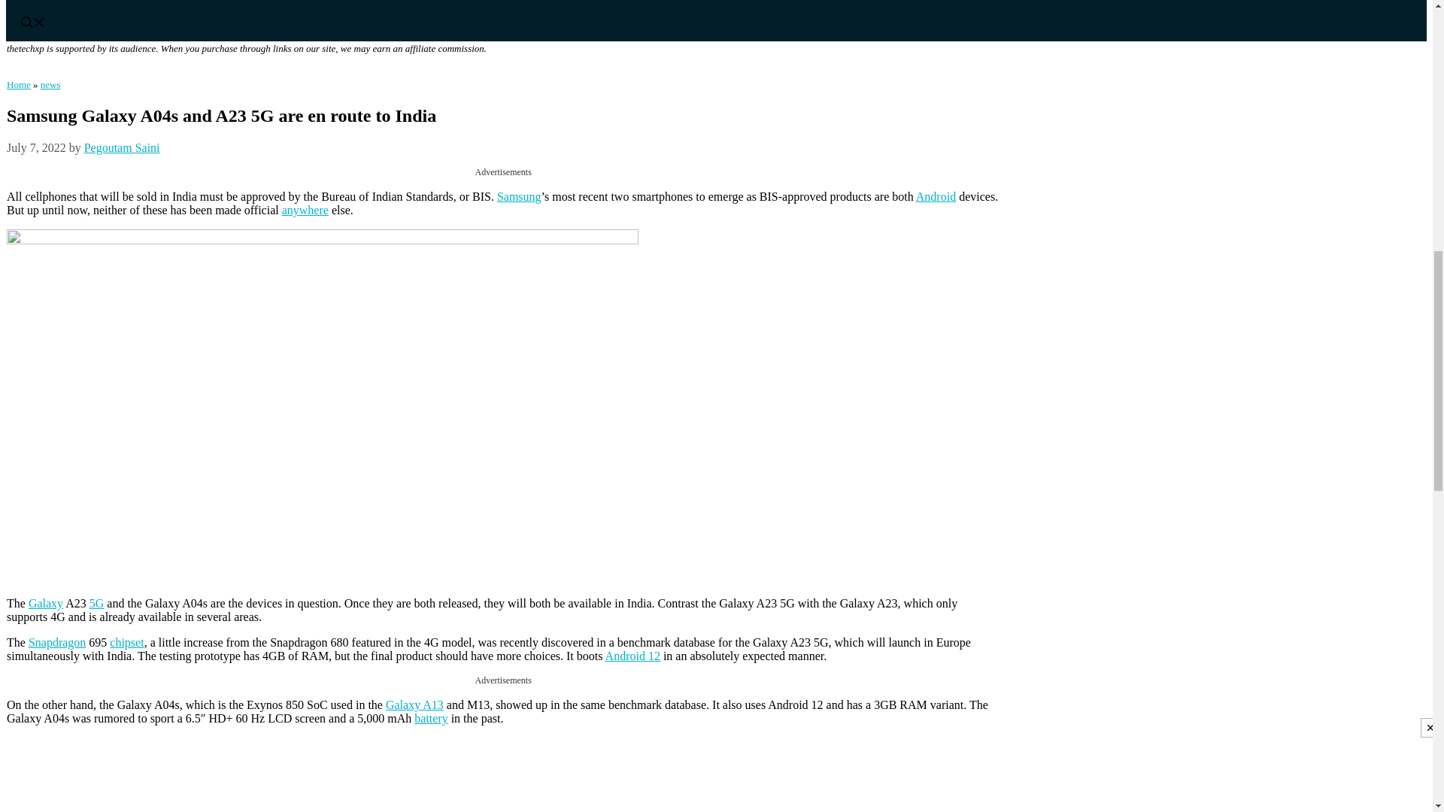 Image resolution: width=1444 pixels, height=812 pixels. What do you see at coordinates (126, 642) in the screenshot?
I see `chipset` at bounding box center [126, 642].